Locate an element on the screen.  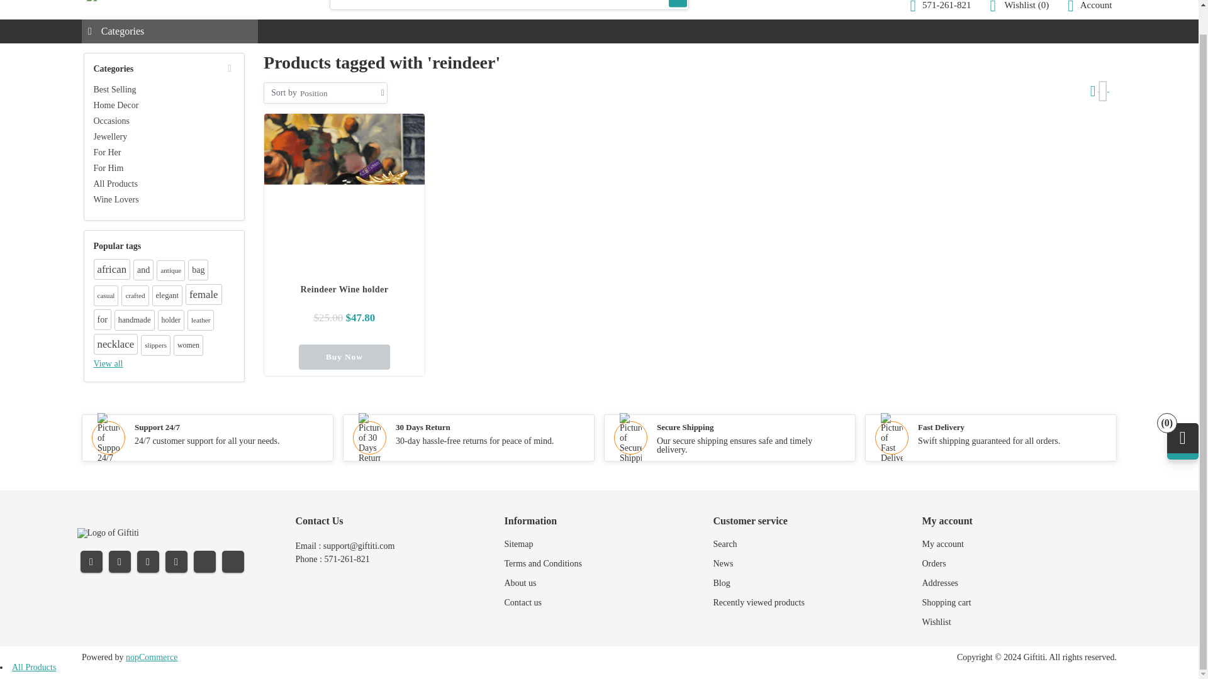
Account is located at coordinates (1090, 7).